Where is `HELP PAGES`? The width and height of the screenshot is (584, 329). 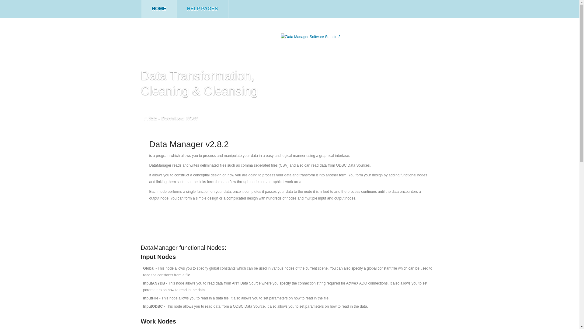
HELP PAGES is located at coordinates (202, 9).